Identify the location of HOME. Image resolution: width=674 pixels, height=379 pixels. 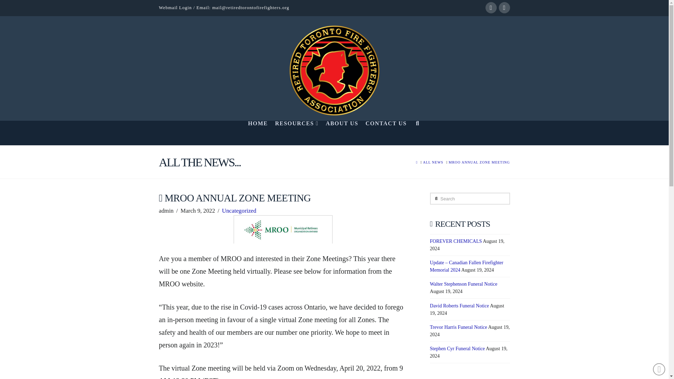
(257, 133).